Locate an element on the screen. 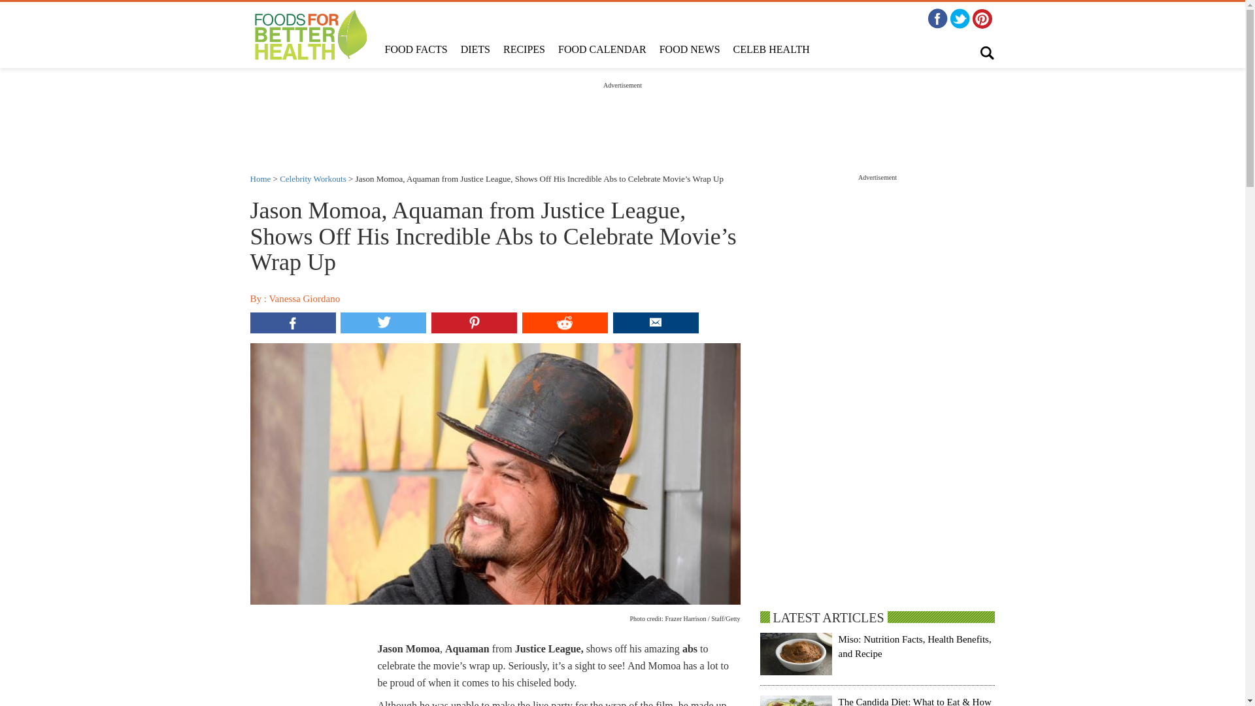 Image resolution: width=1255 pixels, height=706 pixels. FOOD FACTS is located at coordinates (415, 50).